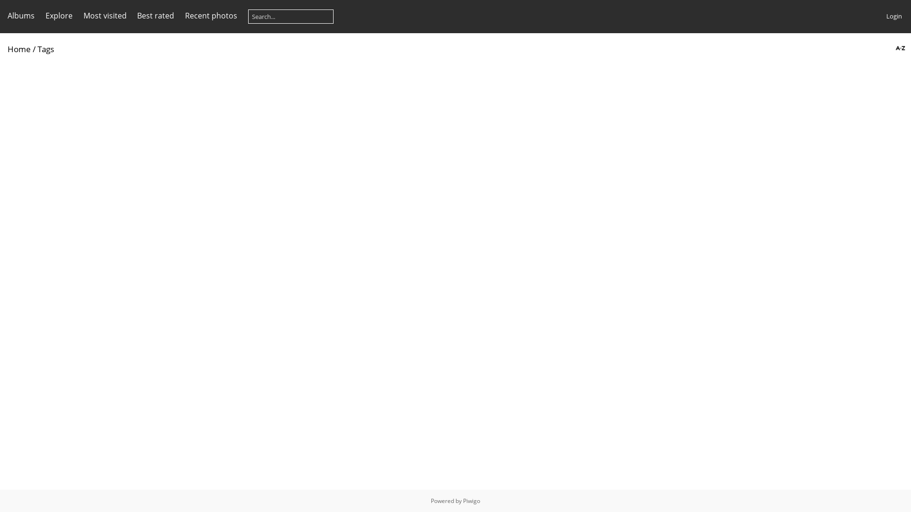  I want to click on Recent photos, so click(211, 16).